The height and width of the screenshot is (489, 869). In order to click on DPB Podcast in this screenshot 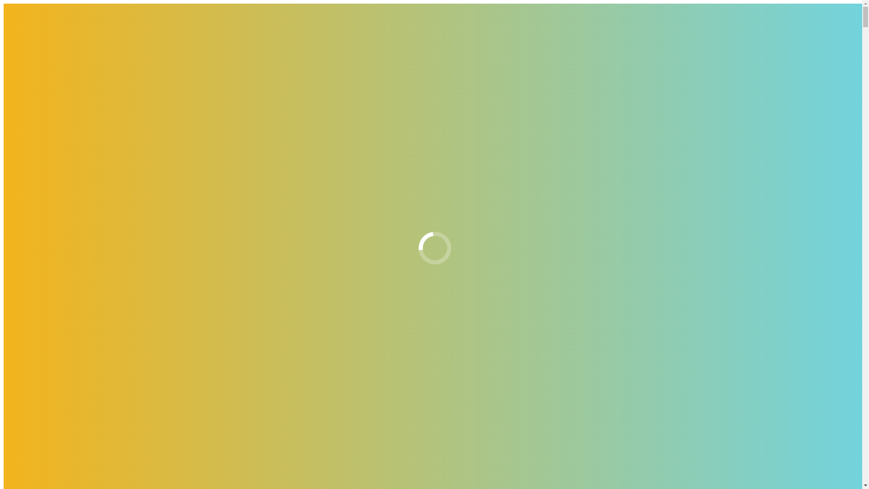, I will do `click(41, 273)`.